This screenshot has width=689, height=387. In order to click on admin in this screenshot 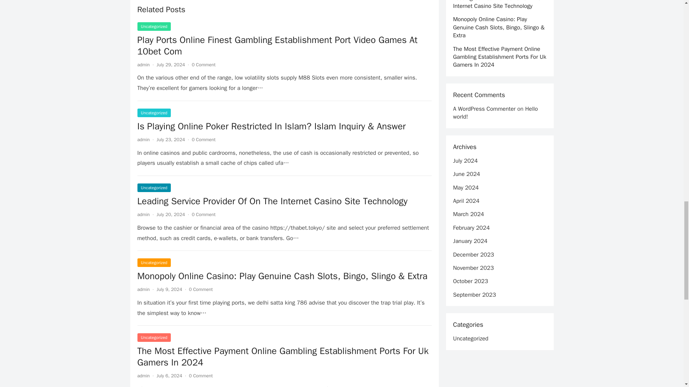, I will do `click(143, 290)`.